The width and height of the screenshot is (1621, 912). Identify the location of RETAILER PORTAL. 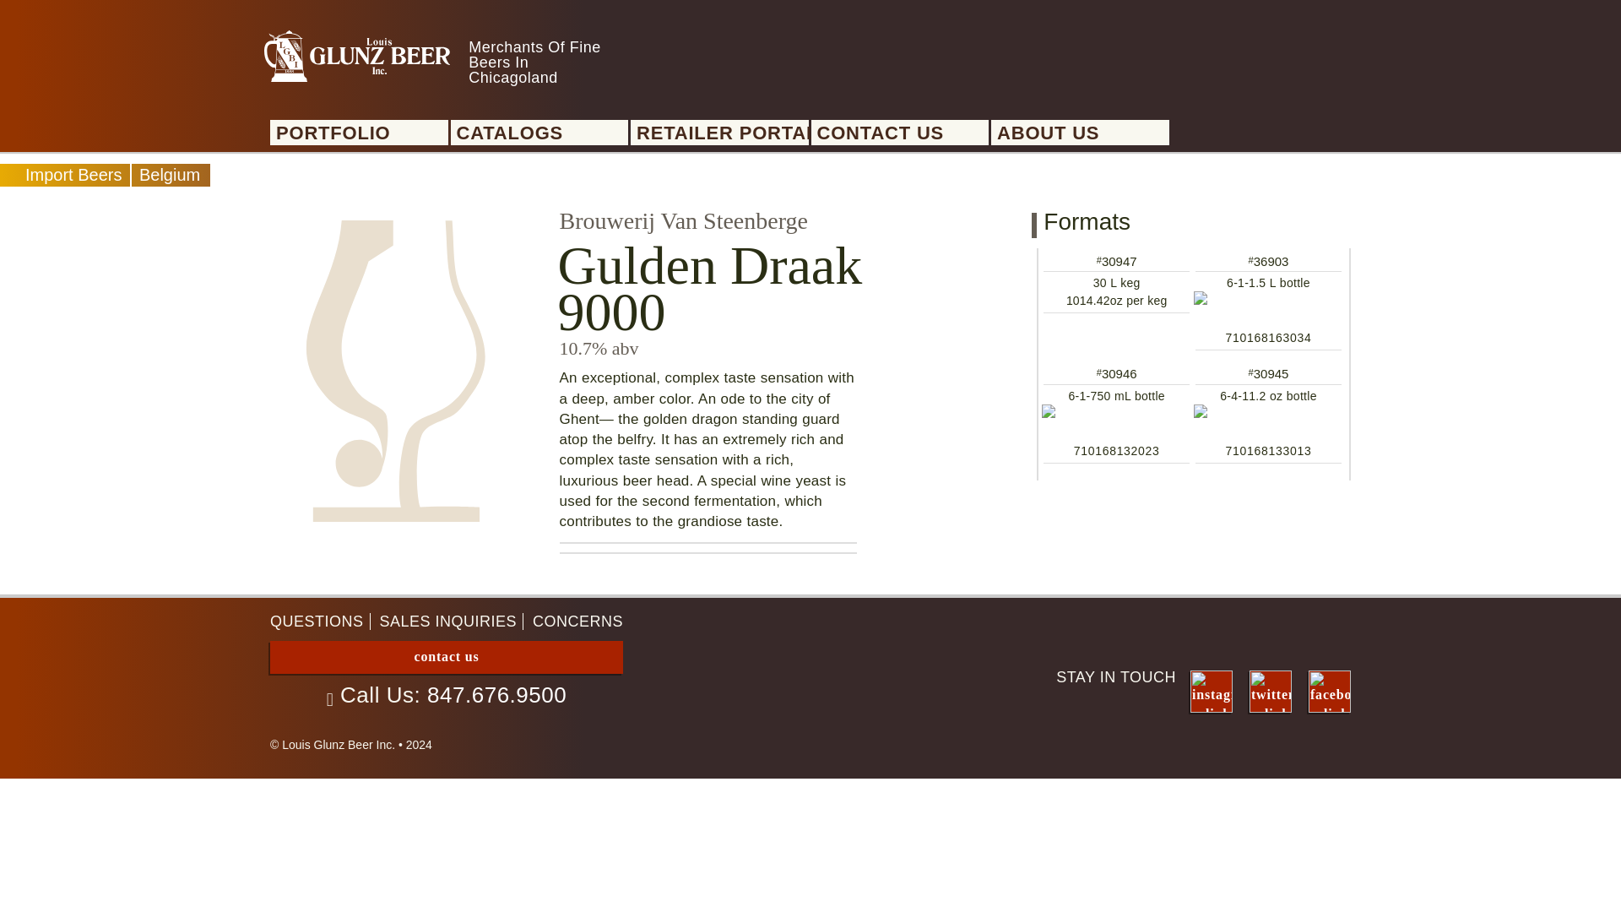
(723, 133).